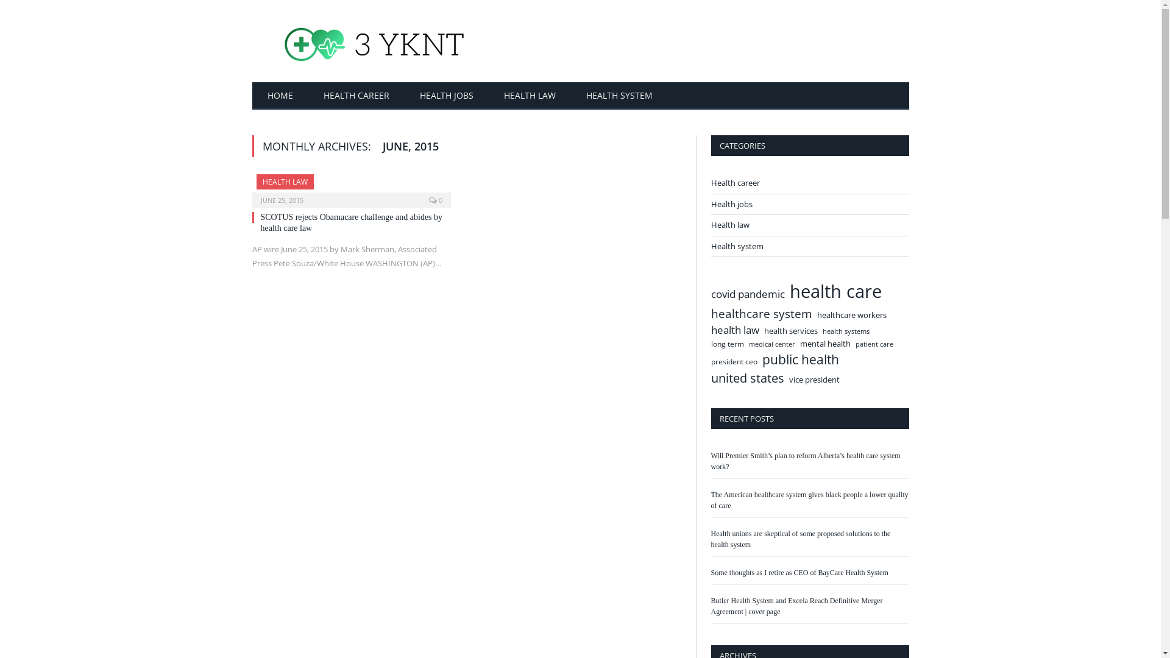 The image size is (1170, 658). Describe the element at coordinates (356, 96) in the screenshot. I see `HEALTH CAREER` at that location.